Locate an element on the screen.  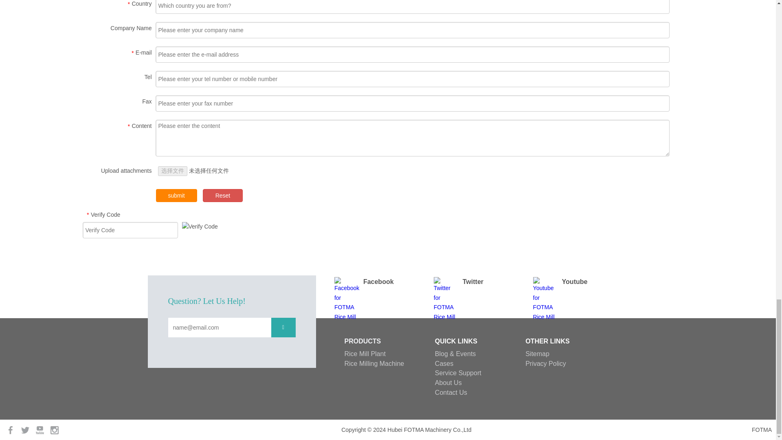
Instagram is located at coordinates (54, 429).